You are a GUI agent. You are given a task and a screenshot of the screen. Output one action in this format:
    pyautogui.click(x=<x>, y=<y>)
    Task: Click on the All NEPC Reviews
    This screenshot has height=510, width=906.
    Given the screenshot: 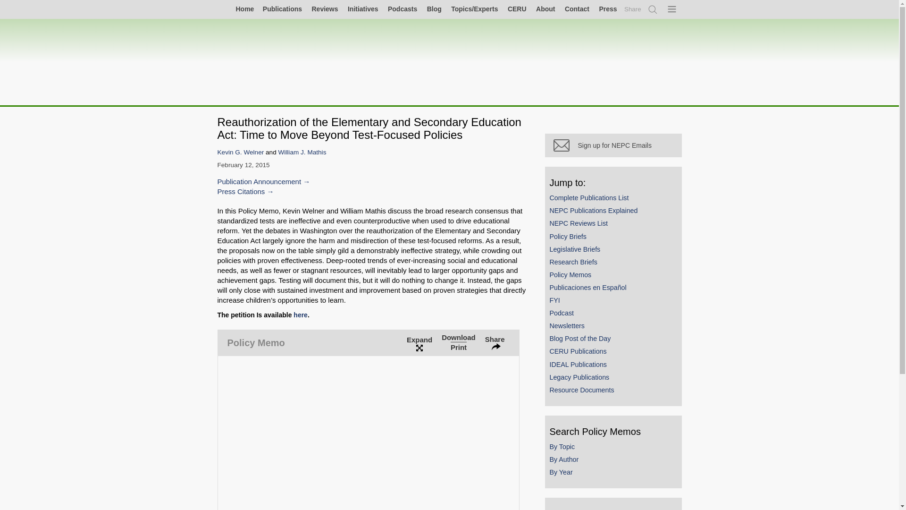 What is the action you would take?
    pyautogui.click(x=325, y=8)
    